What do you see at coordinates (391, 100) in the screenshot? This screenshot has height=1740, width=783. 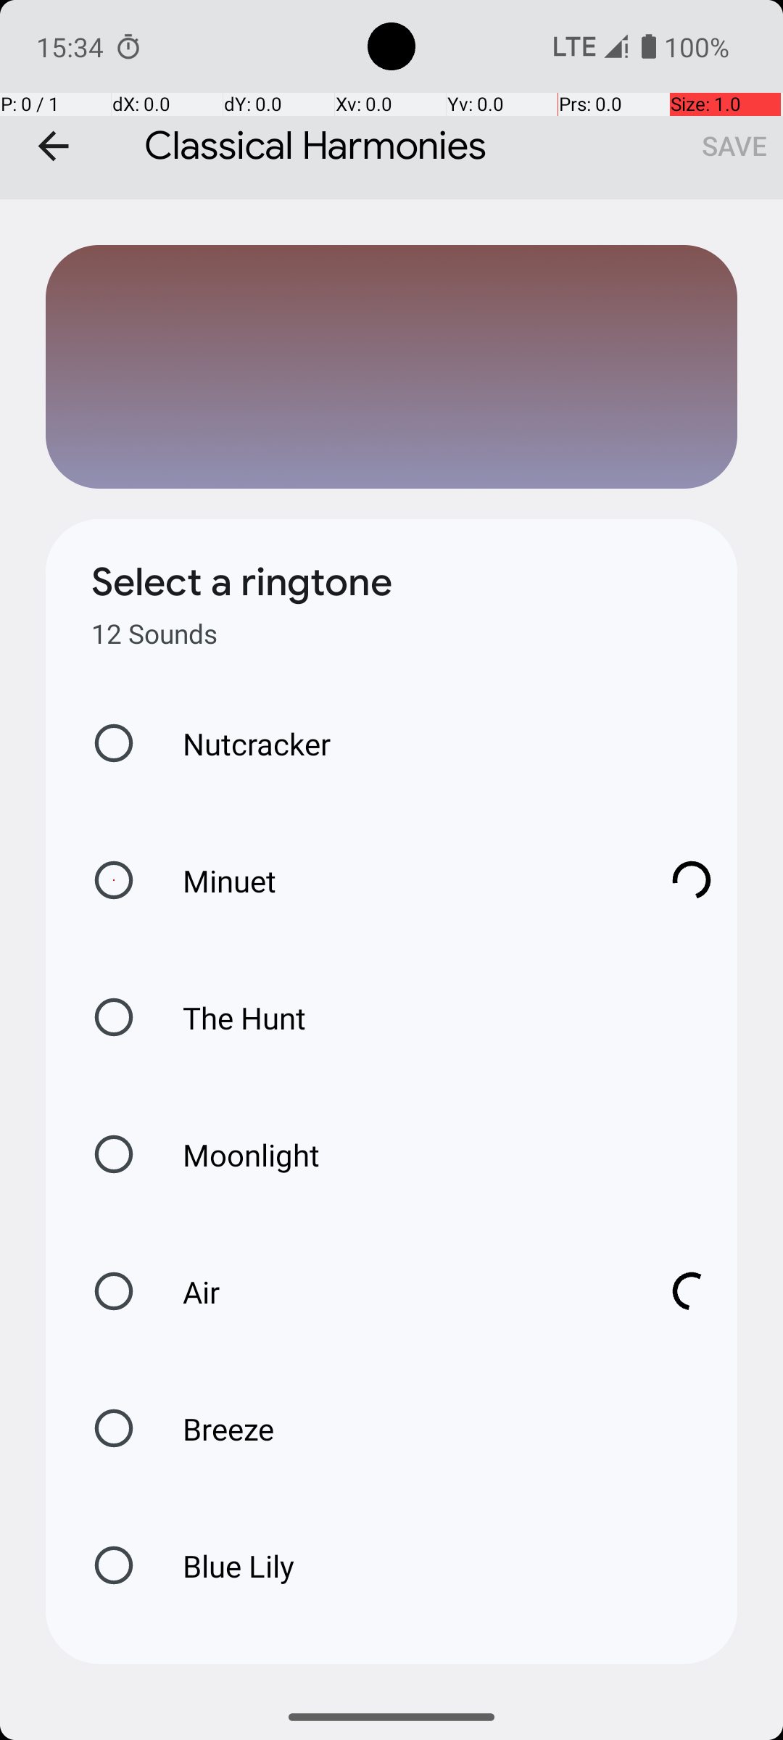 I see `Classical Harmonies` at bounding box center [391, 100].